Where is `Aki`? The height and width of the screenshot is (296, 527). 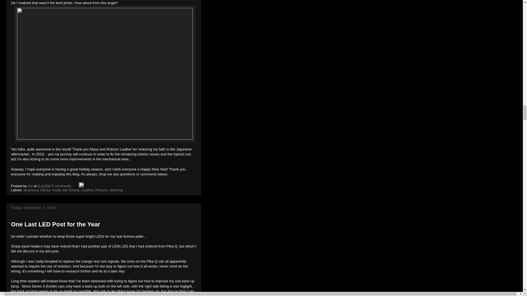 Aki is located at coordinates (31, 186).